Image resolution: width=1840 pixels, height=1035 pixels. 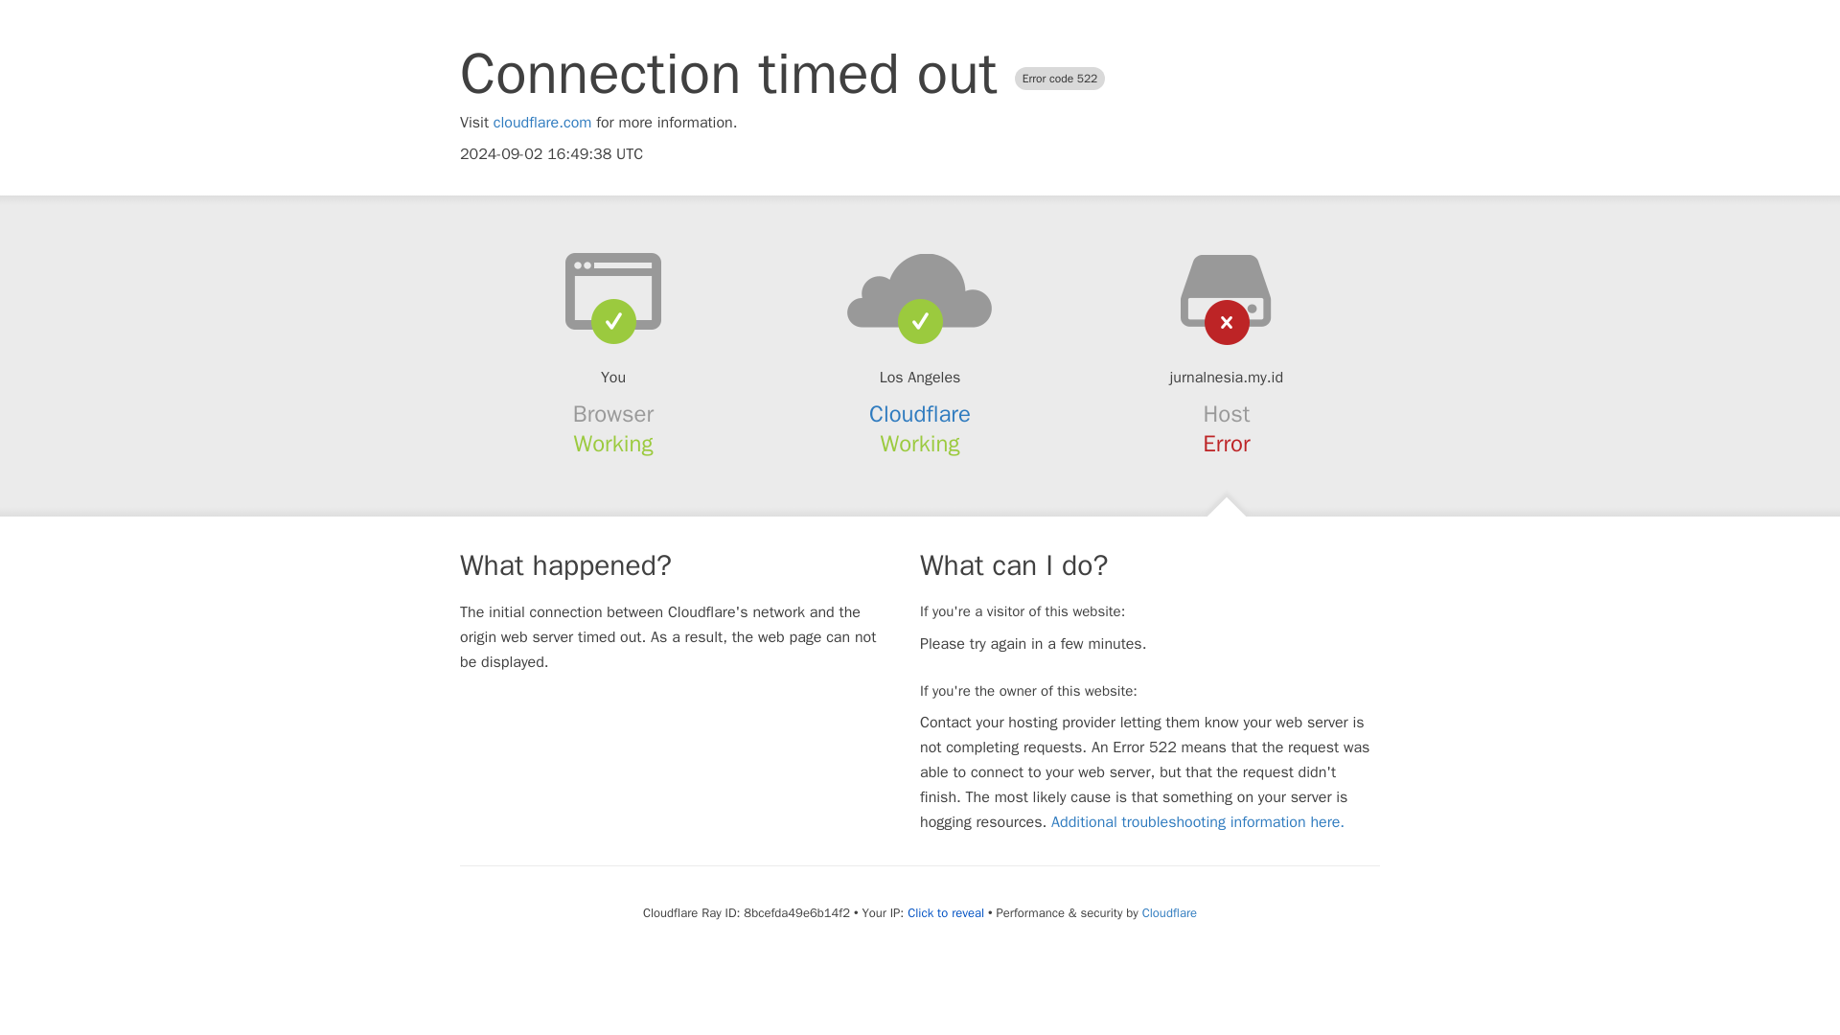 What do you see at coordinates (920, 414) in the screenshot?
I see `Cloudflare` at bounding box center [920, 414].